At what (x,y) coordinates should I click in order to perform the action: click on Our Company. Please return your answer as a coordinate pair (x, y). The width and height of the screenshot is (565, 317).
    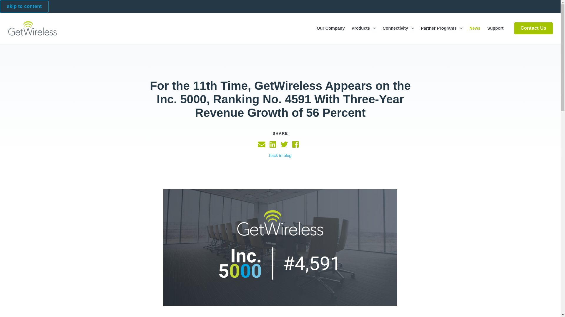
    Looking at the image, I should click on (331, 28).